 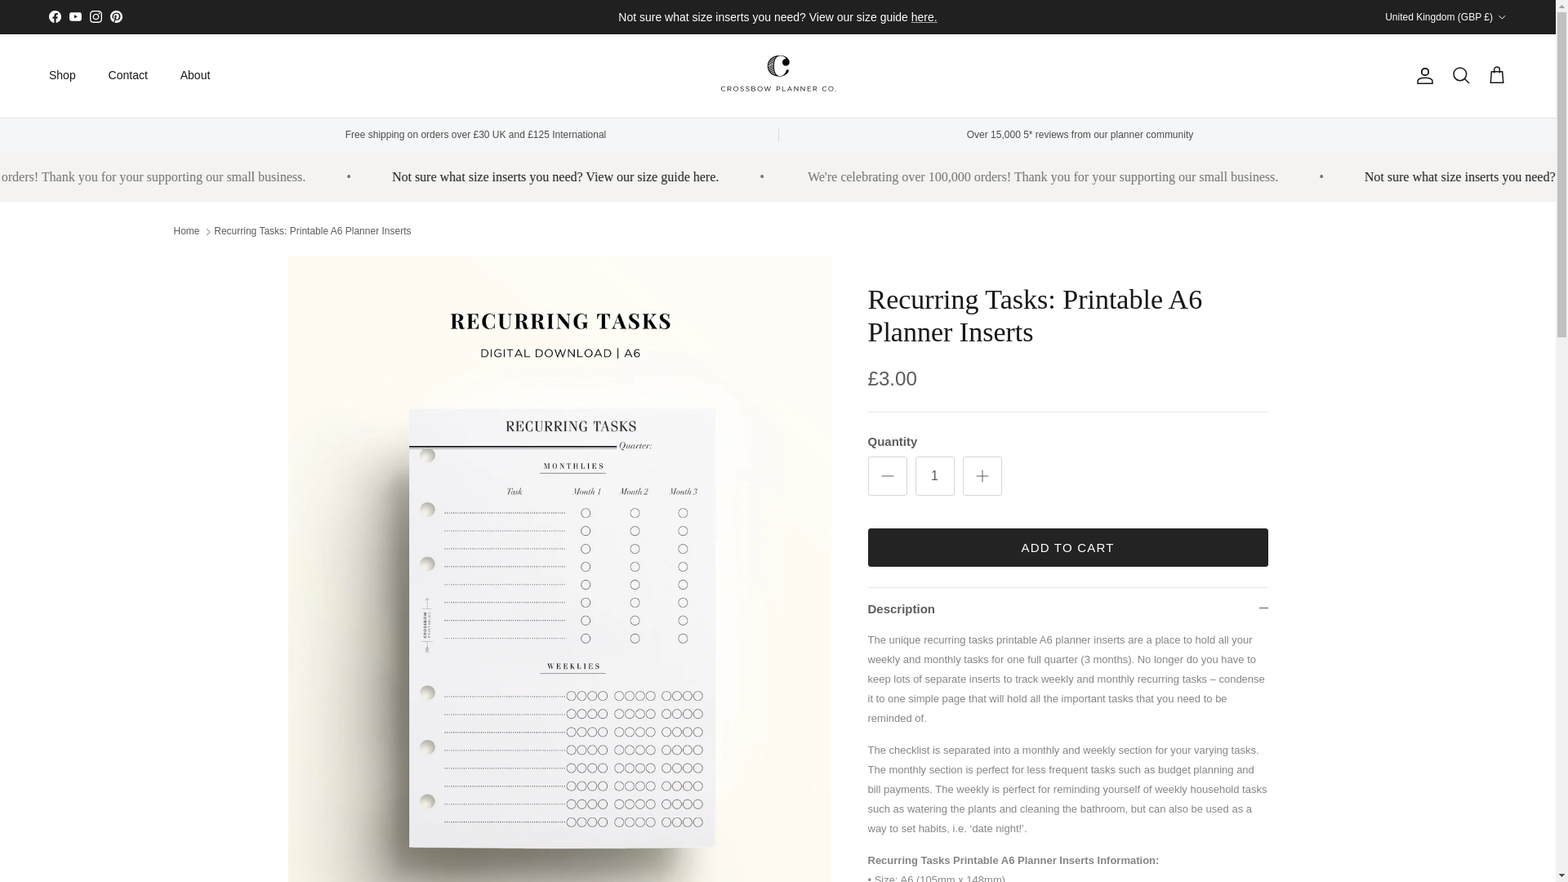 What do you see at coordinates (75, 16) in the screenshot?
I see `YouTube` at bounding box center [75, 16].